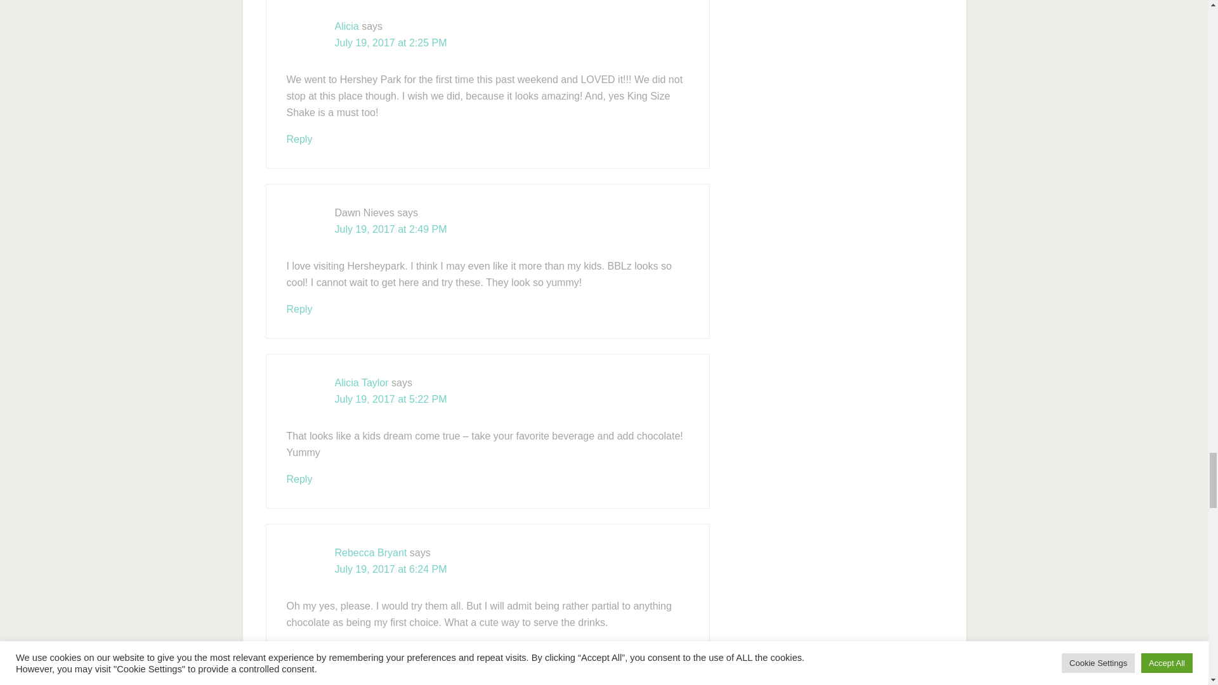 The width and height of the screenshot is (1218, 685). I want to click on July 19, 2017 at 2:25 PM, so click(391, 42).